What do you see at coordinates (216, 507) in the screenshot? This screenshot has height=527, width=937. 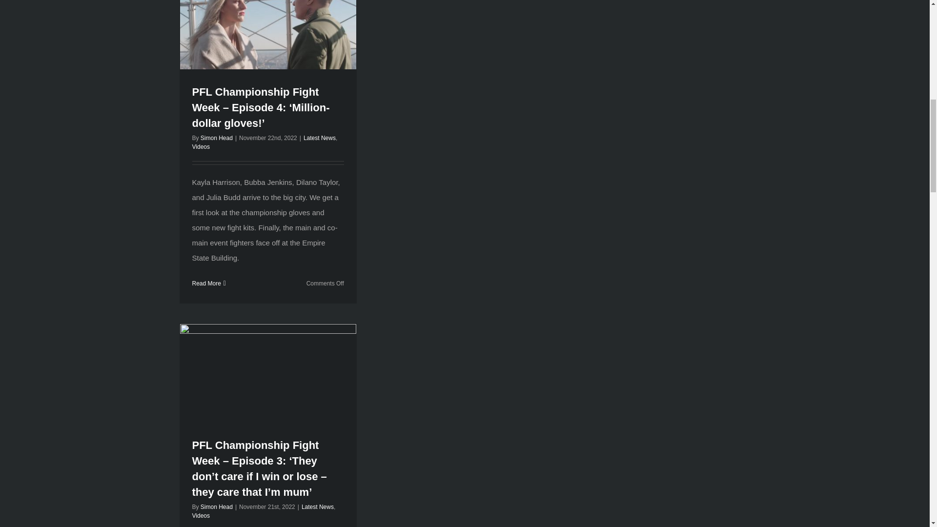 I see `Posts by Simon Head` at bounding box center [216, 507].